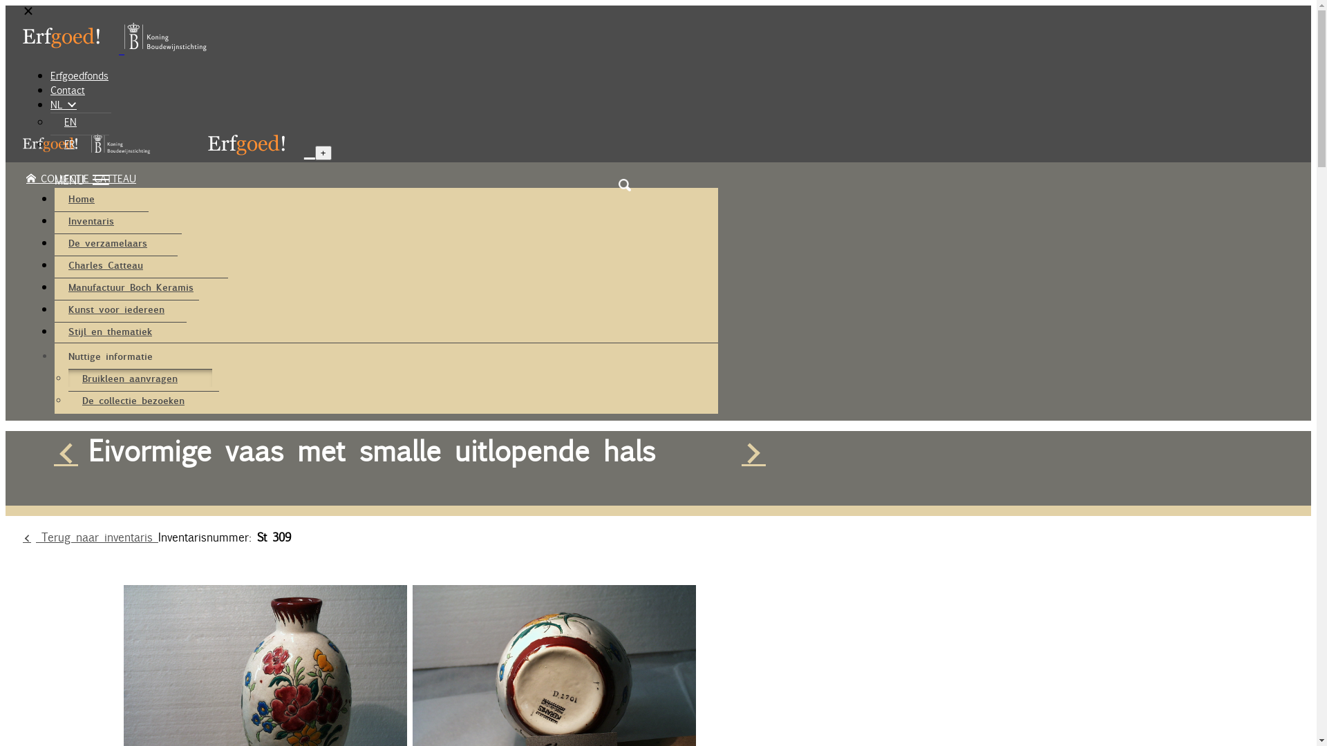  Describe the element at coordinates (82, 178) in the screenshot. I see `COLLECTIE CATTEAU` at that location.